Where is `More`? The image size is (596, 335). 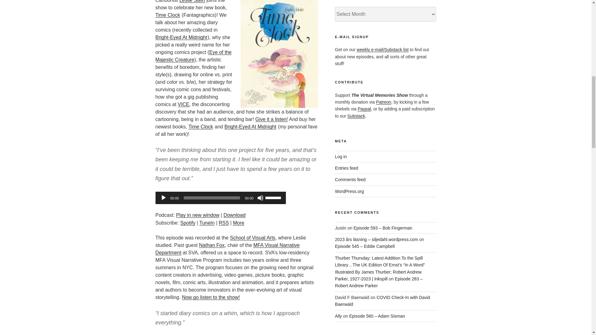 More is located at coordinates (238, 223).